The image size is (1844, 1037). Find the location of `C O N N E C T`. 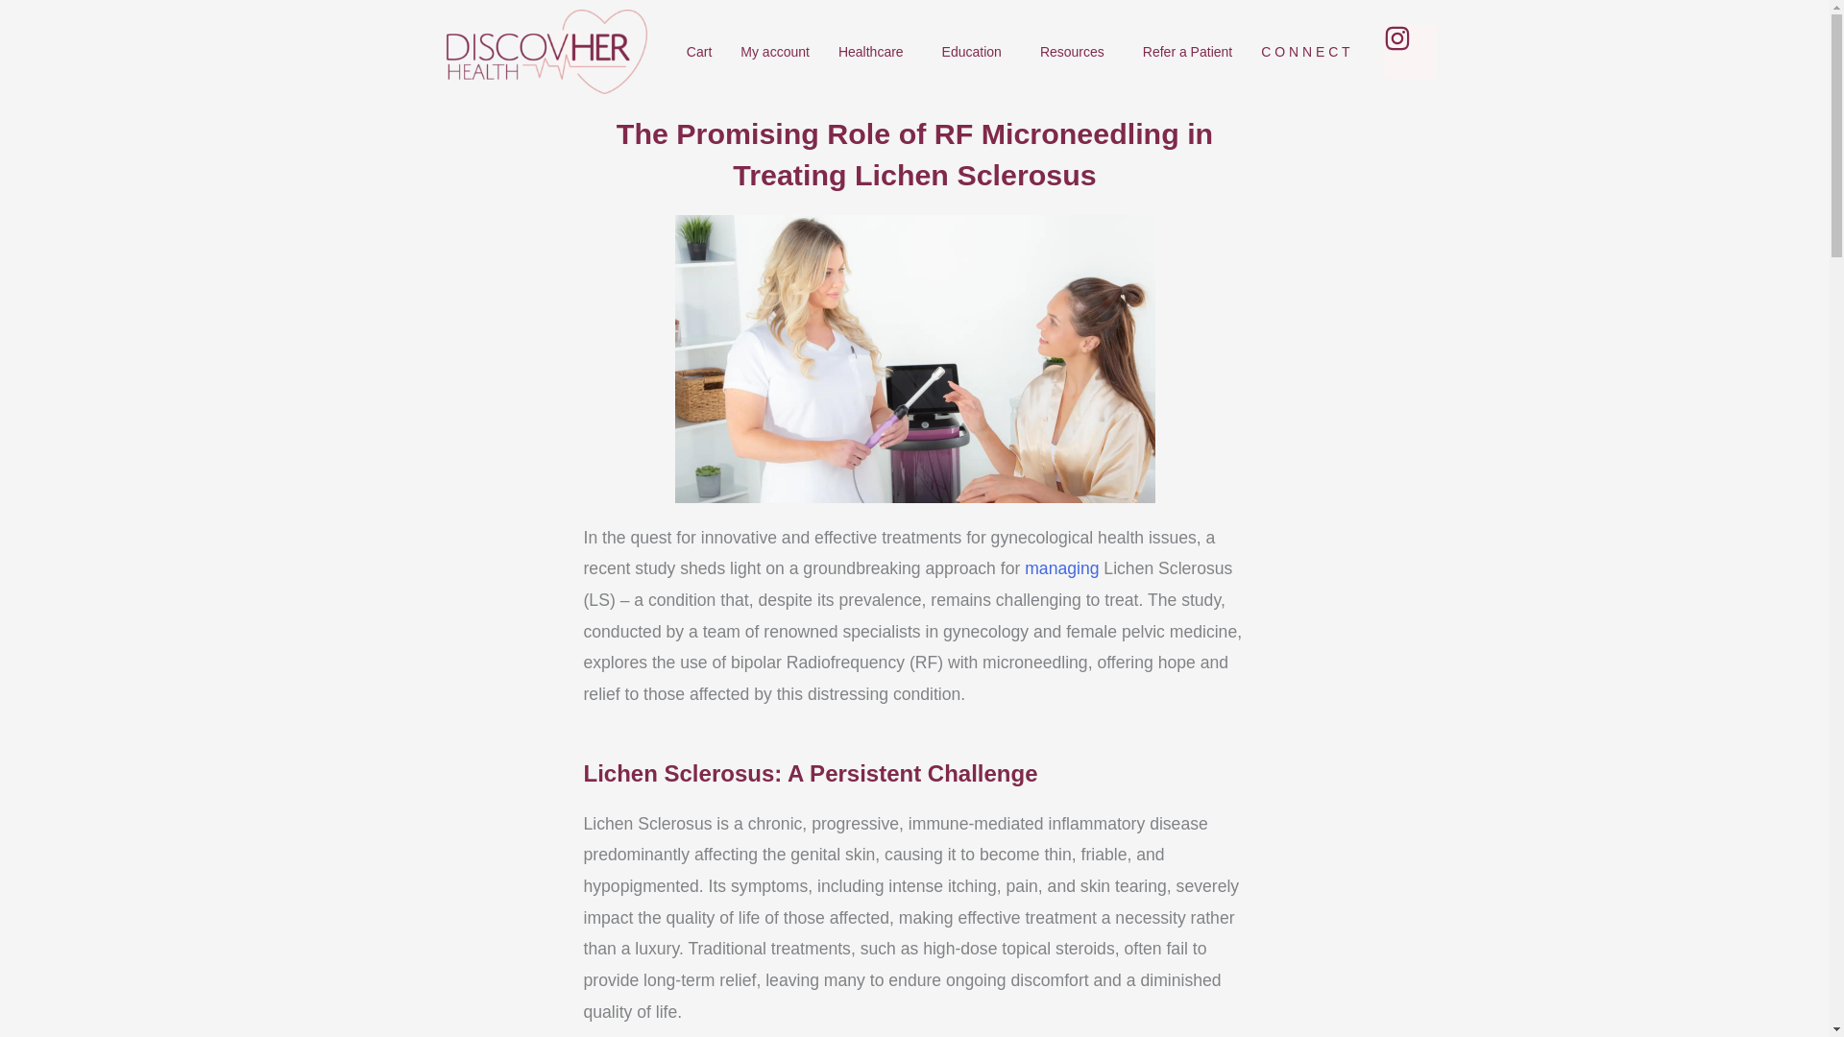

C O N N E C T is located at coordinates (1304, 52).